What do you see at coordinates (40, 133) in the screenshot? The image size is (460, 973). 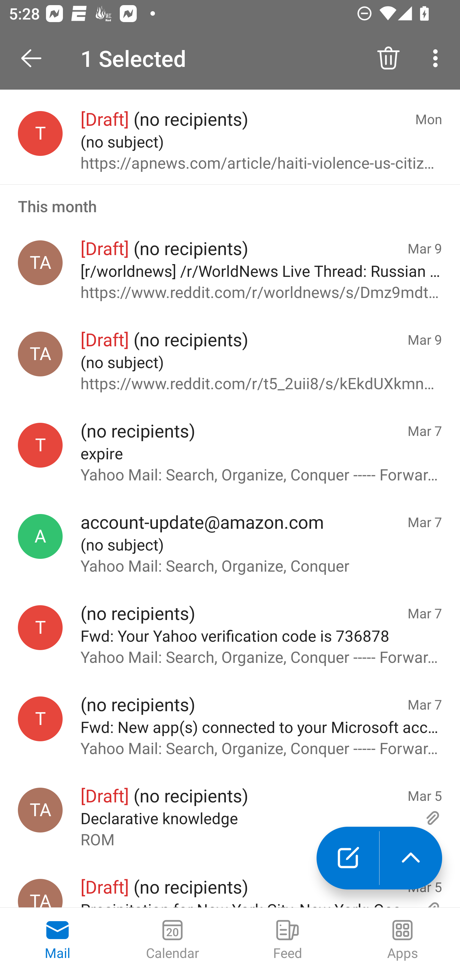 I see `testappium002@outlook.com` at bounding box center [40, 133].